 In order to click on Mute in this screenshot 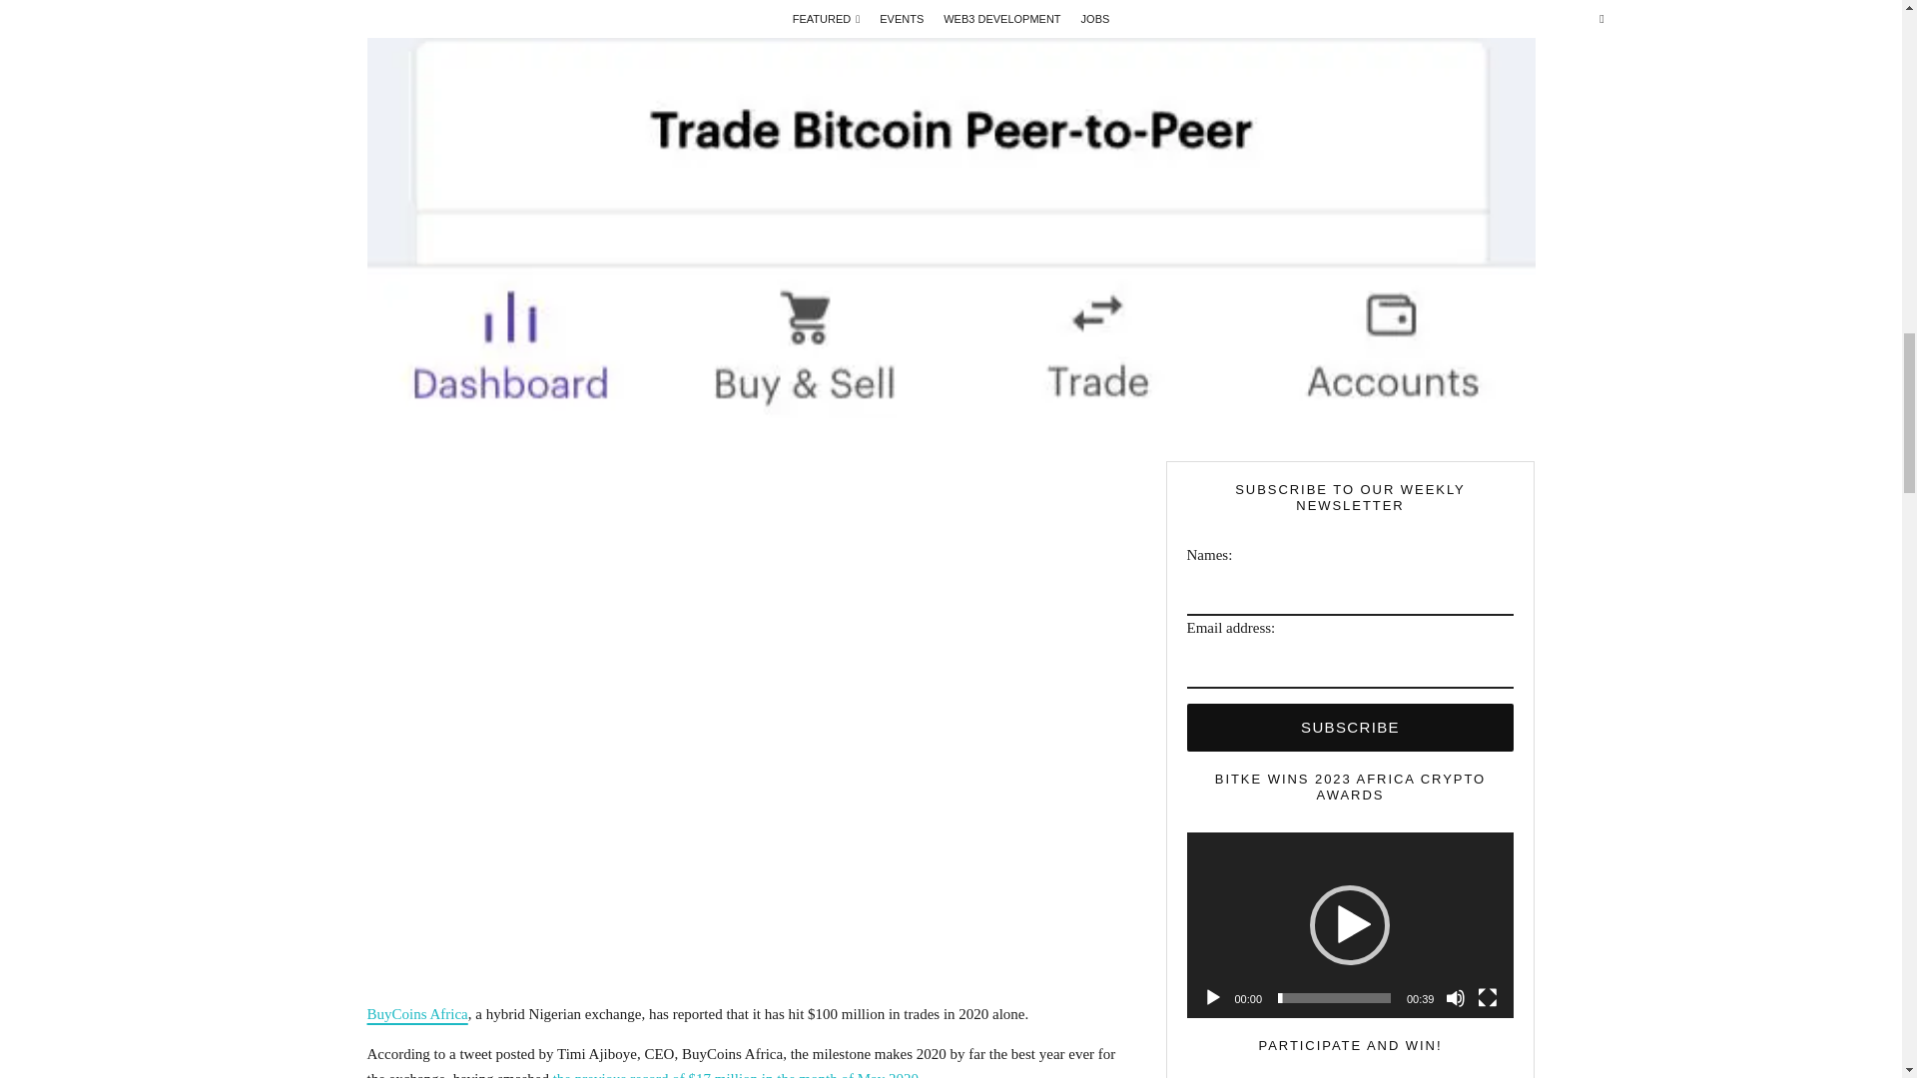, I will do `click(1456, 998)`.